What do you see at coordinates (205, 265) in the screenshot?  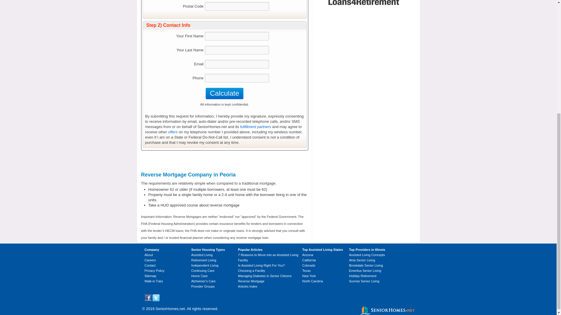 I see `Independent Living` at bounding box center [205, 265].